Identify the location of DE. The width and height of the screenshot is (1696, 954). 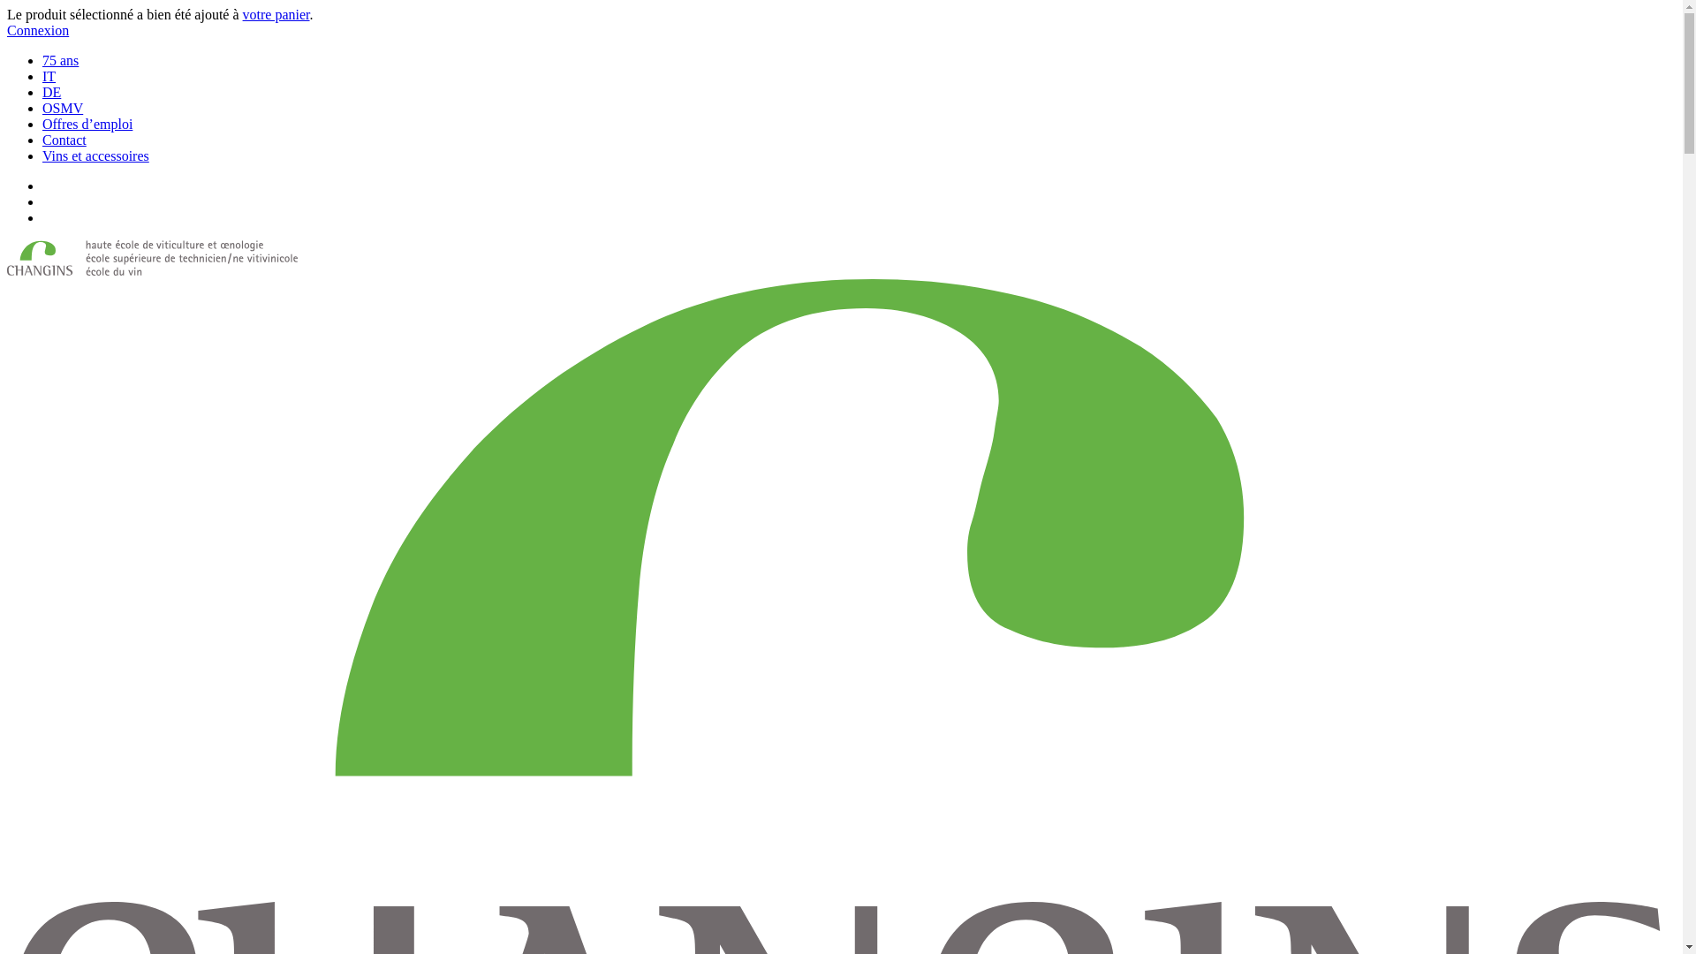
(51, 92).